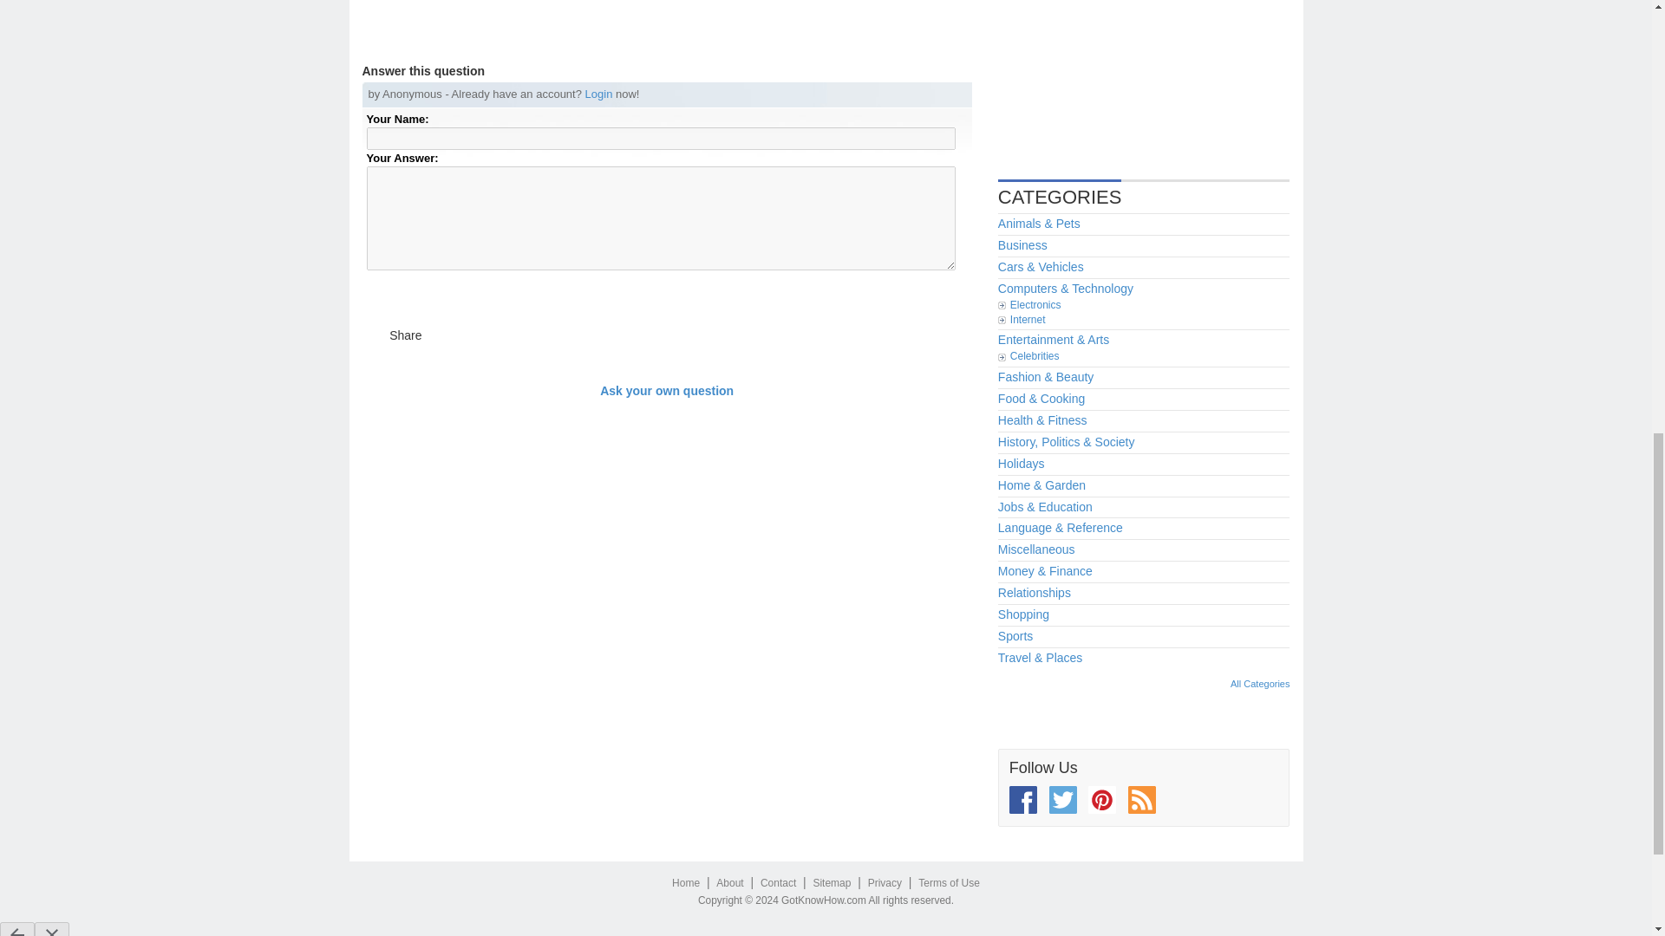 The height and width of the screenshot is (936, 1665). Describe the element at coordinates (1023, 799) in the screenshot. I see `Facebook Page` at that location.